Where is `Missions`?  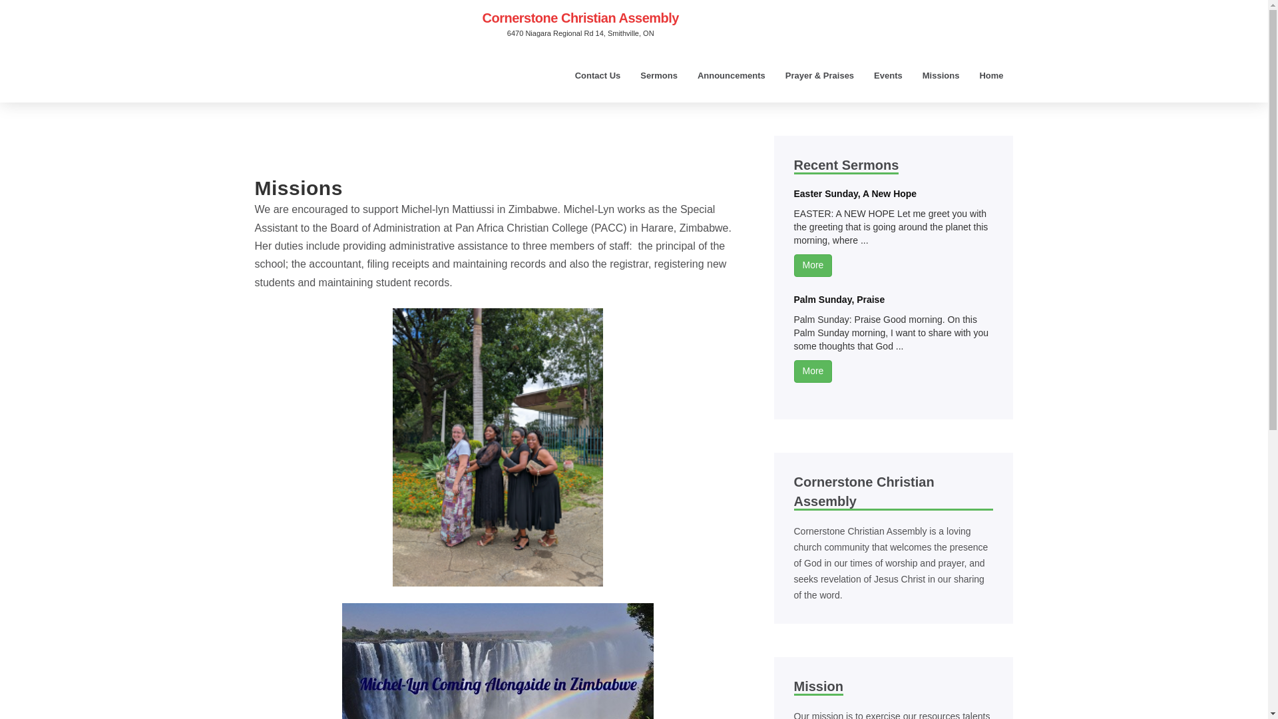
Missions is located at coordinates (941, 76).